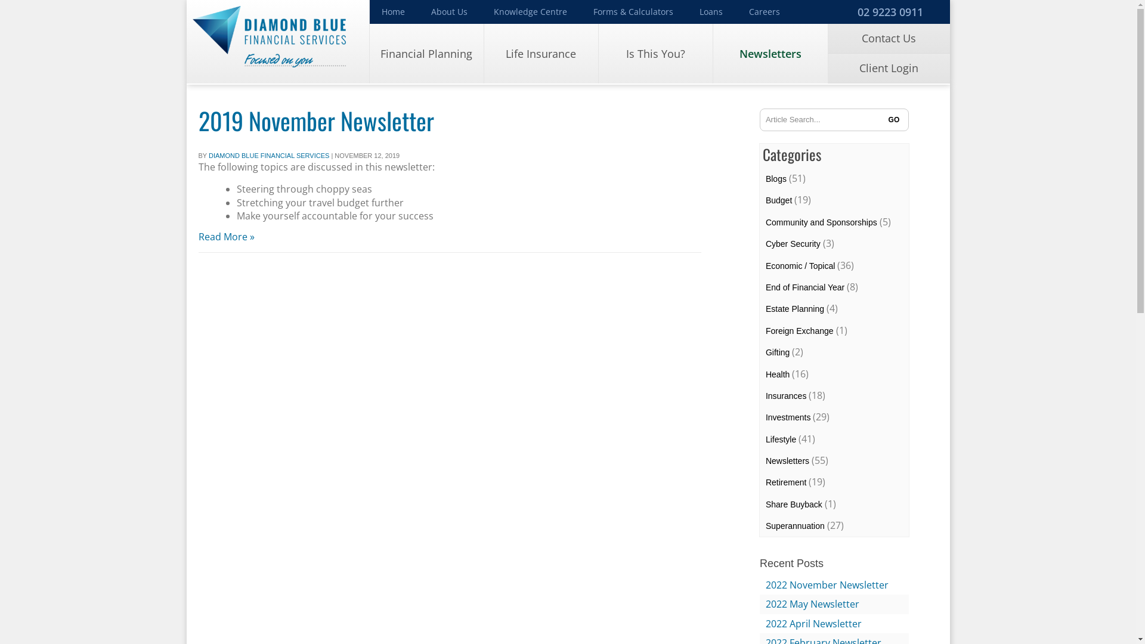  Describe the element at coordinates (776, 179) in the screenshot. I see `Blogs` at that location.